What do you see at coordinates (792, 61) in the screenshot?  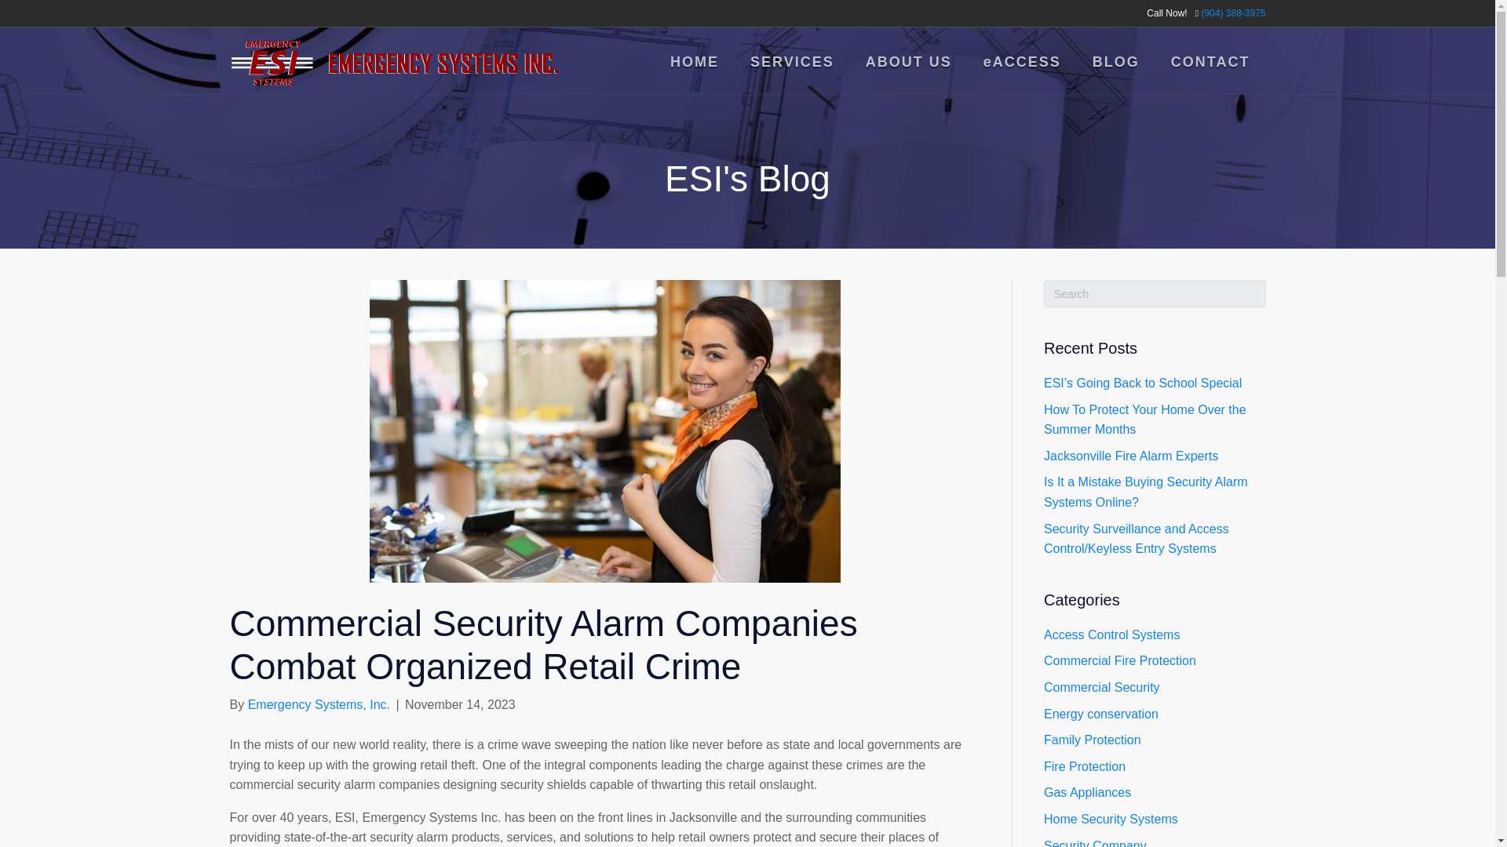 I see `SERVICES` at bounding box center [792, 61].